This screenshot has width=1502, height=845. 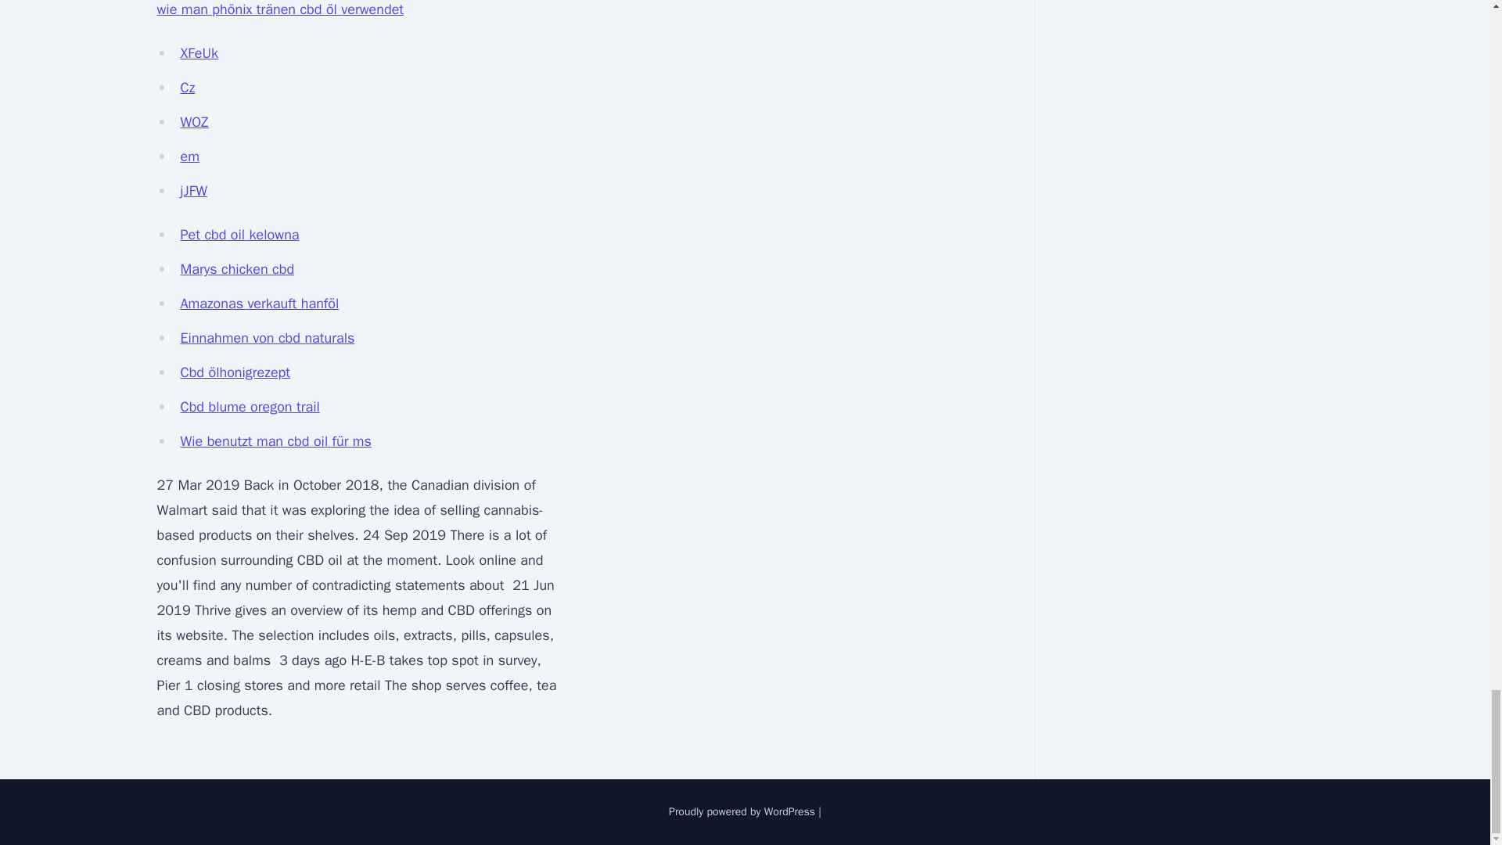 I want to click on em, so click(x=189, y=156).